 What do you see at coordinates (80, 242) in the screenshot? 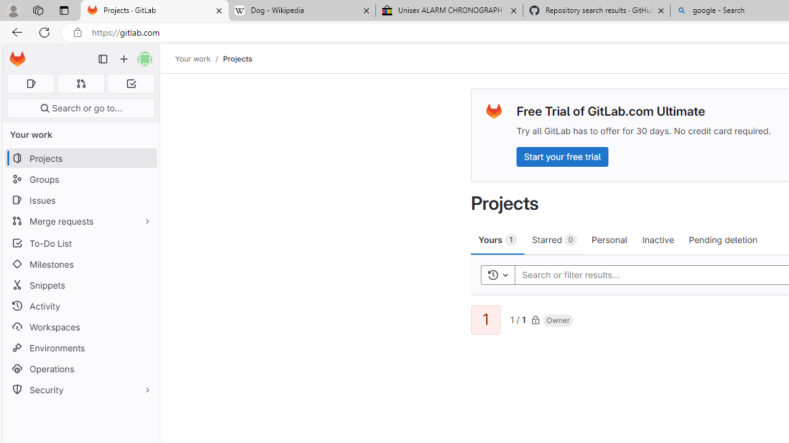
I see `To-Do List` at bounding box center [80, 242].